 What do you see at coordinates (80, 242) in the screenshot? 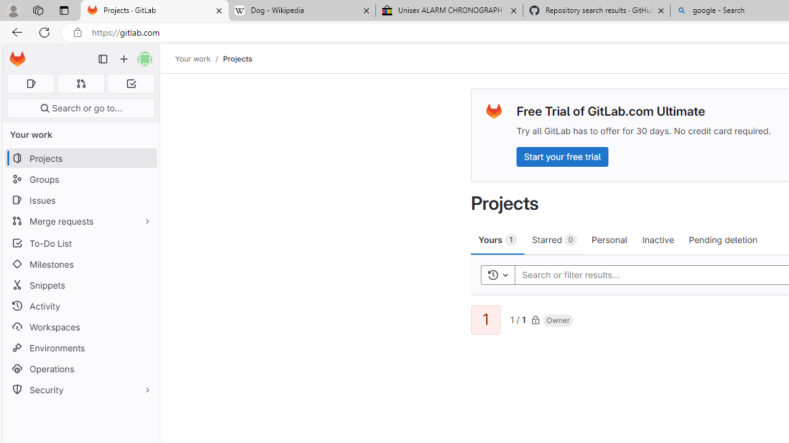
I see `To-Do List` at bounding box center [80, 242].